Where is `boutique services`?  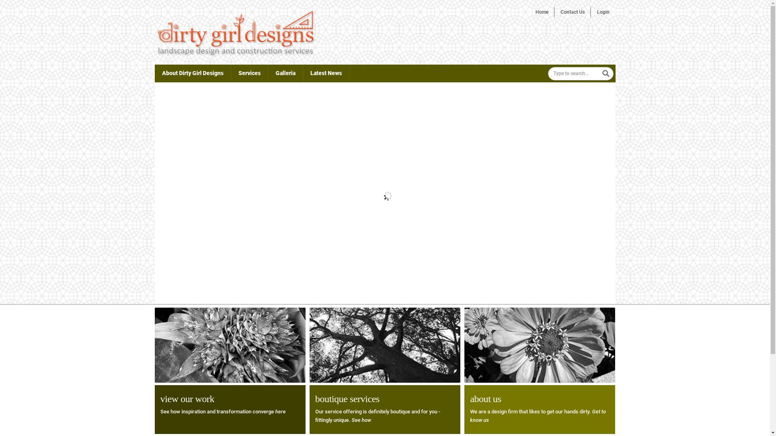
boutique services is located at coordinates (348, 399).